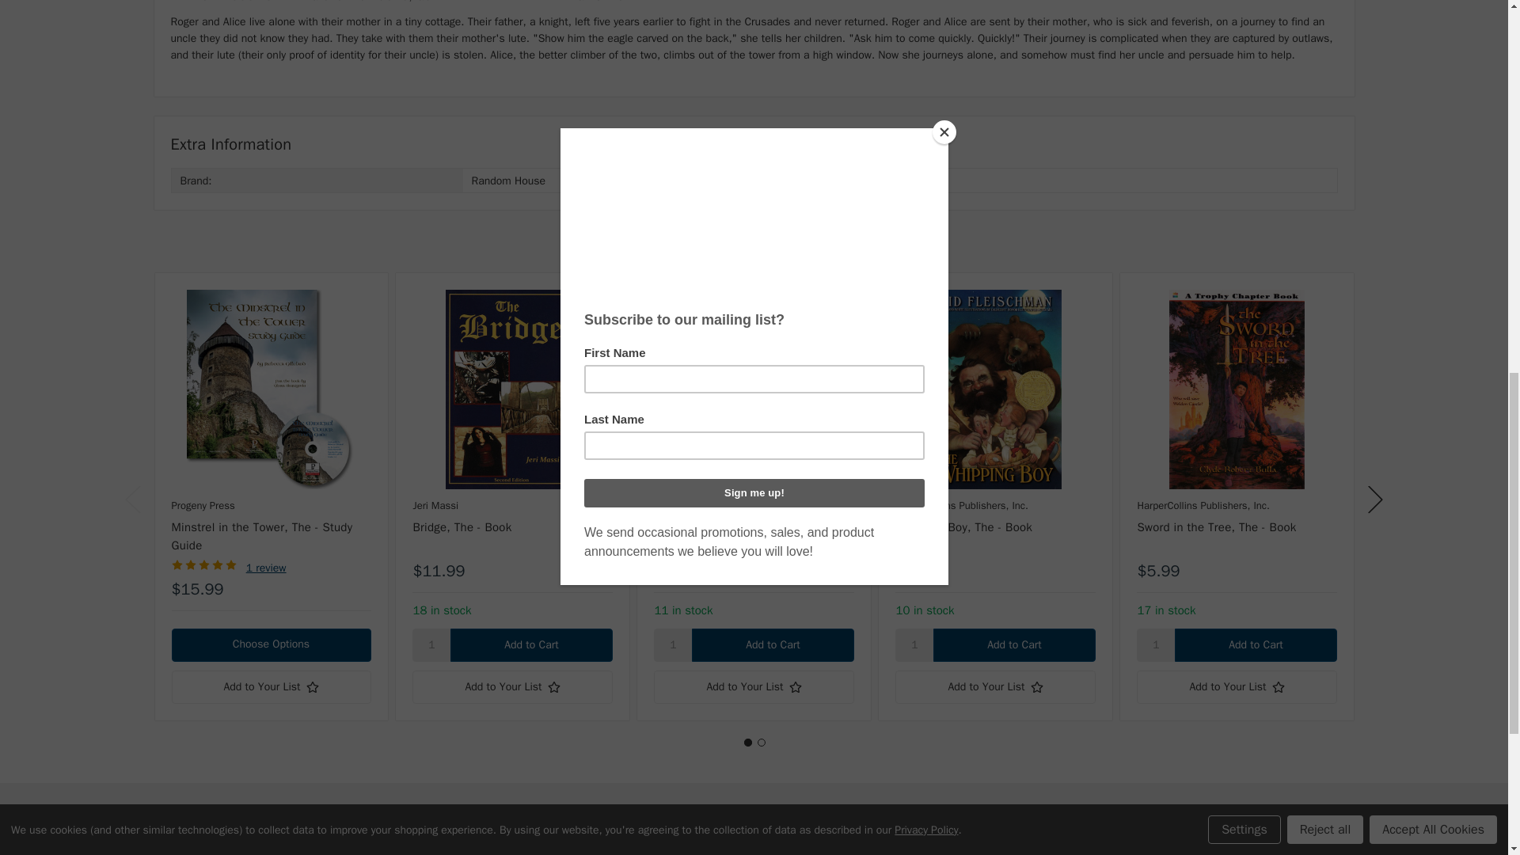  I want to click on 1, so click(672, 644).